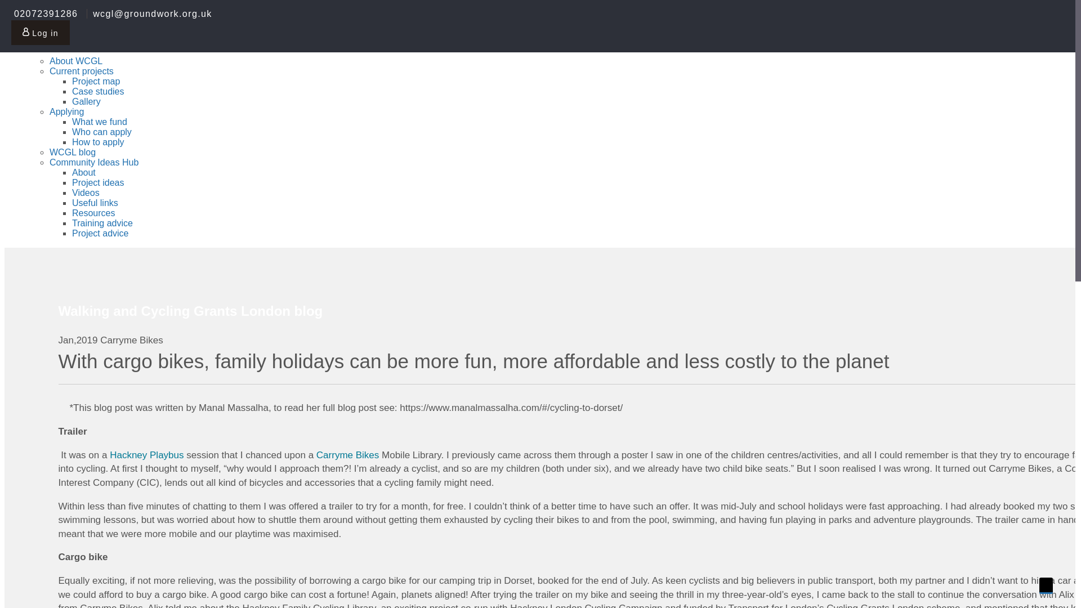  Describe the element at coordinates (100, 236) in the screenshot. I see `Project advice` at that location.